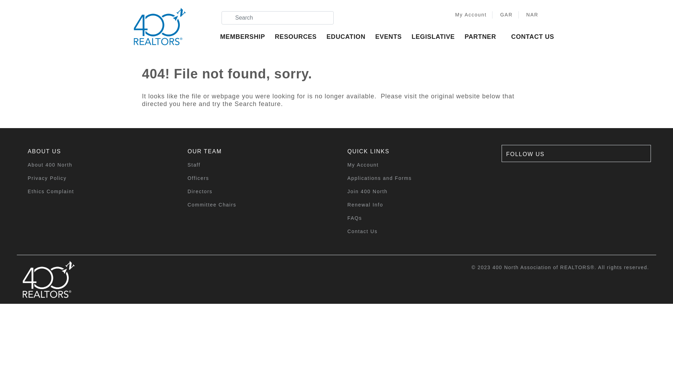 This screenshot has width=673, height=378. What do you see at coordinates (257, 205) in the screenshot?
I see `Committee Chairs` at bounding box center [257, 205].